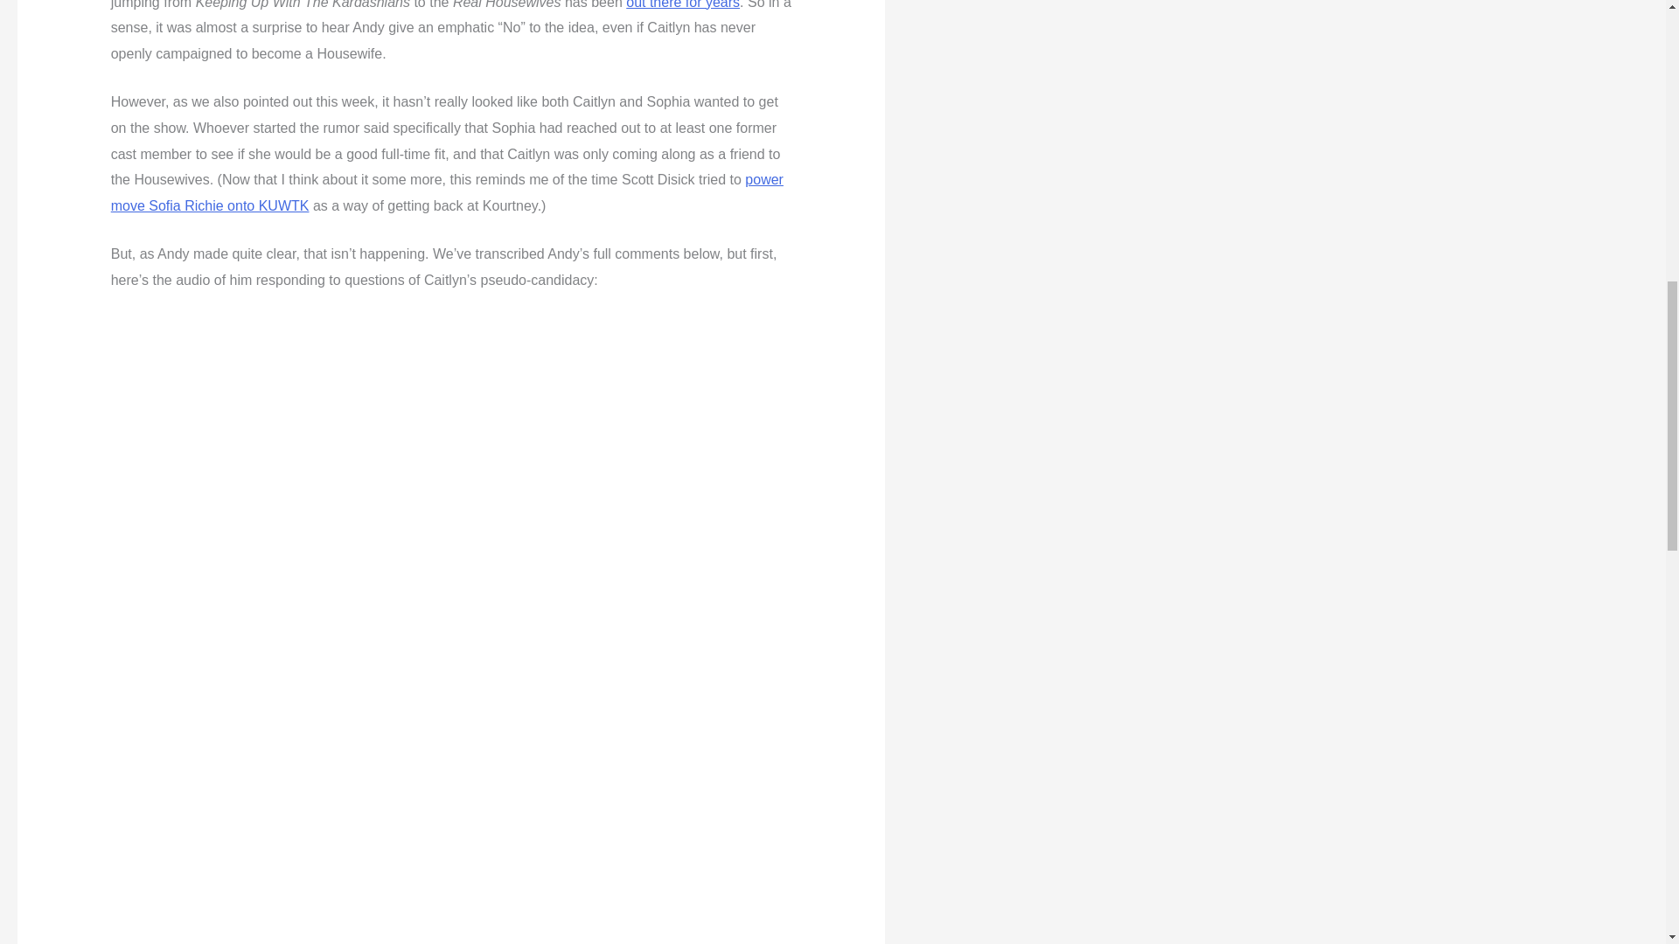  Describe the element at coordinates (683, 4) in the screenshot. I see `out there for years` at that location.